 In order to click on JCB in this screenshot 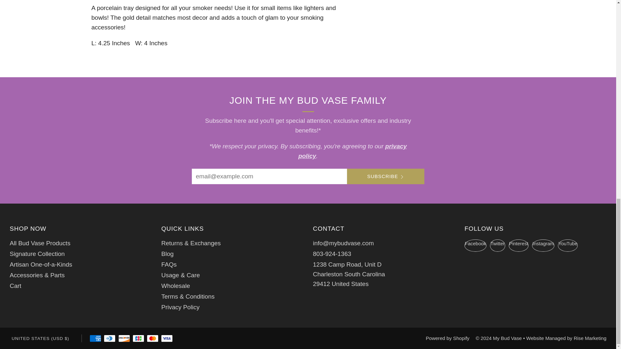, I will do `click(138, 339)`.